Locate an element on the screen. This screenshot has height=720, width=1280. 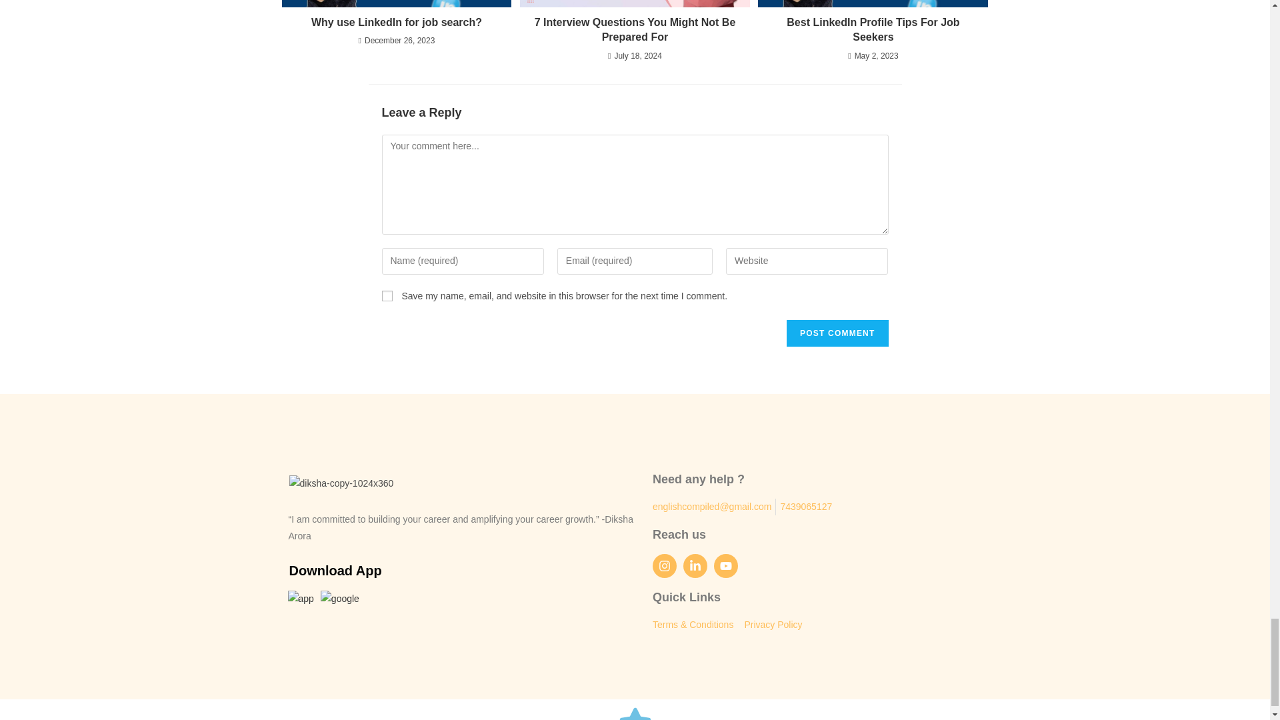
Privacy Policy is located at coordinates (773, 625).